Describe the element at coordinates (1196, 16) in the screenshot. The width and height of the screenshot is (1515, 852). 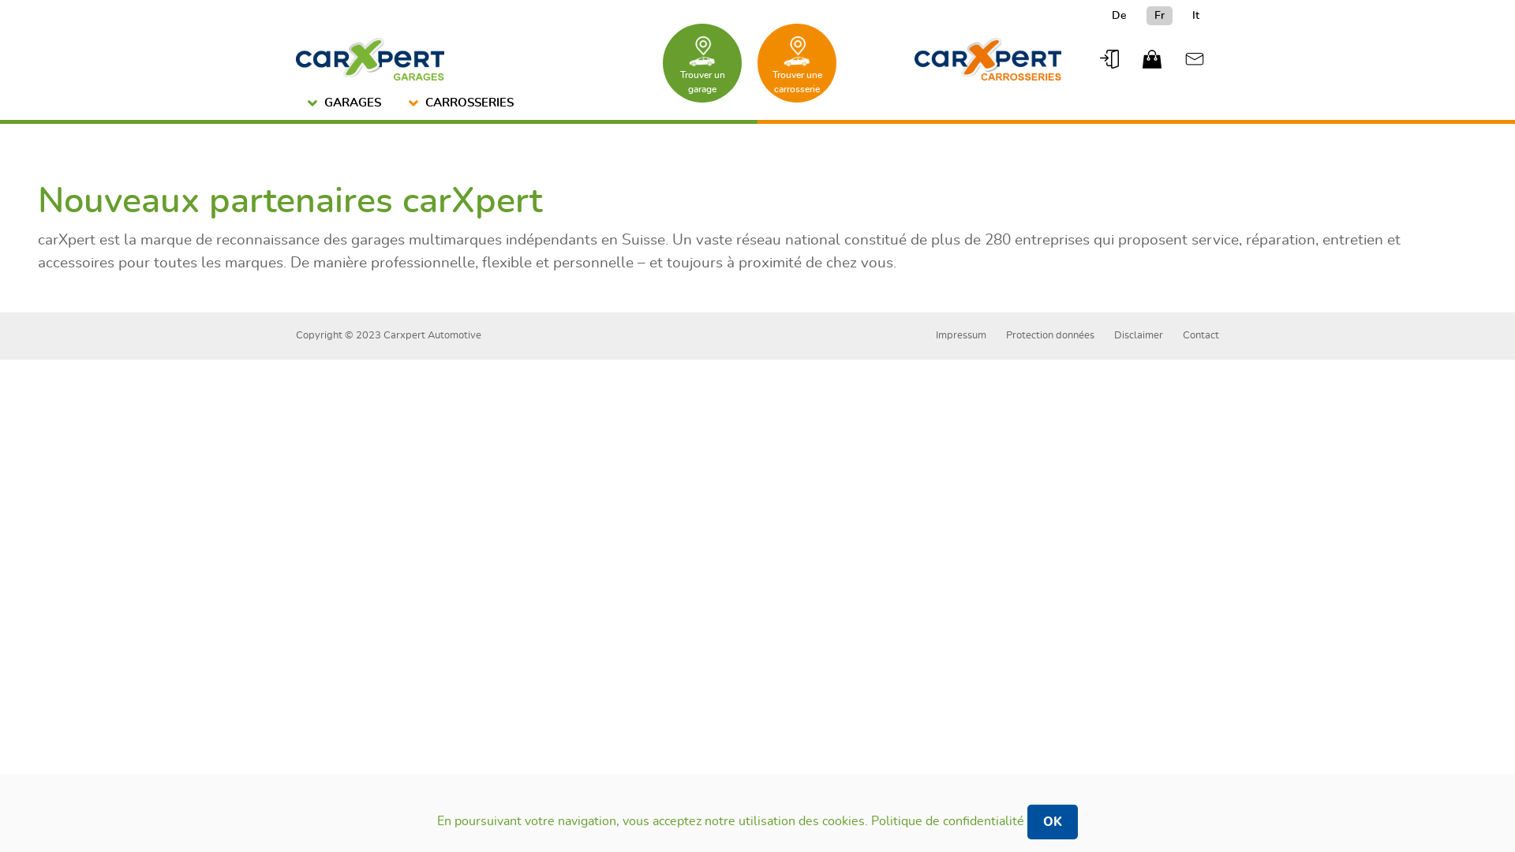
I see `It` at that location.